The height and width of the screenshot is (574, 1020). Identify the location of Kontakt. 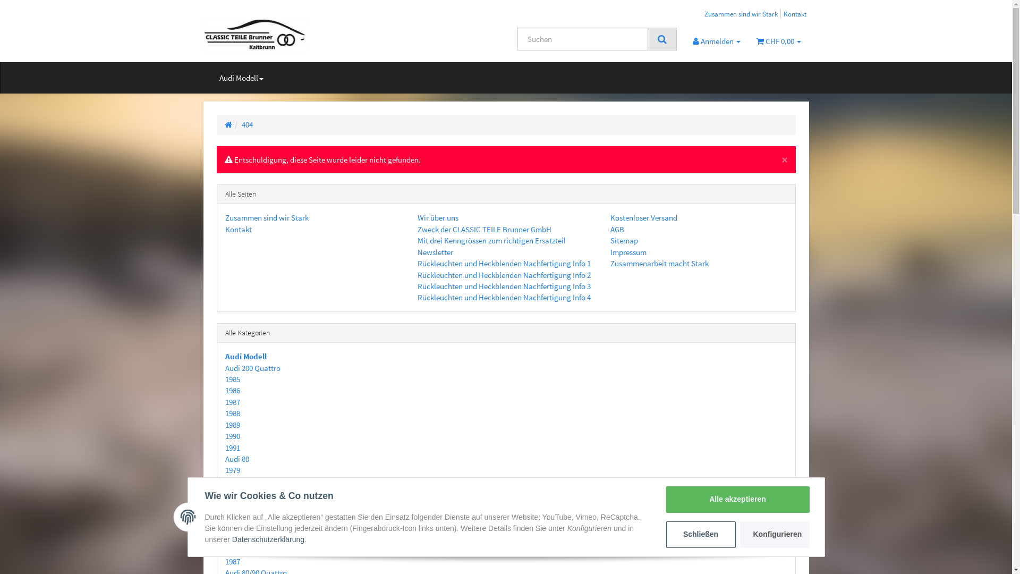
(795, 14).